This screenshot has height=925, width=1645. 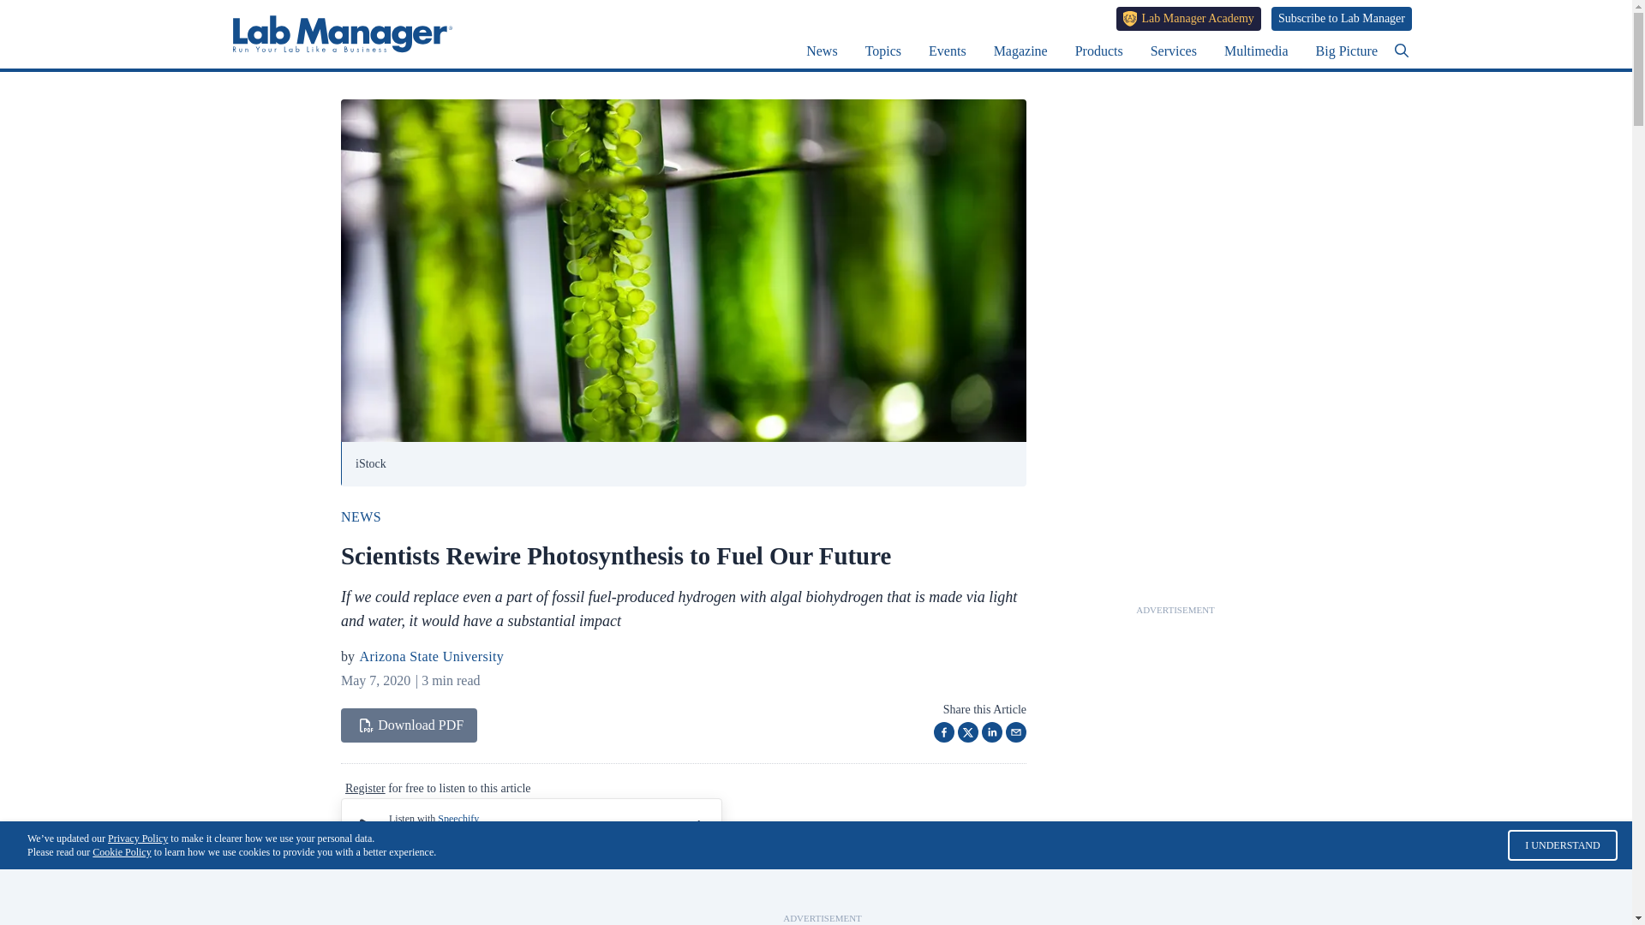 I want to click on Lab Manager Academy, so click(x=1189, y=18).